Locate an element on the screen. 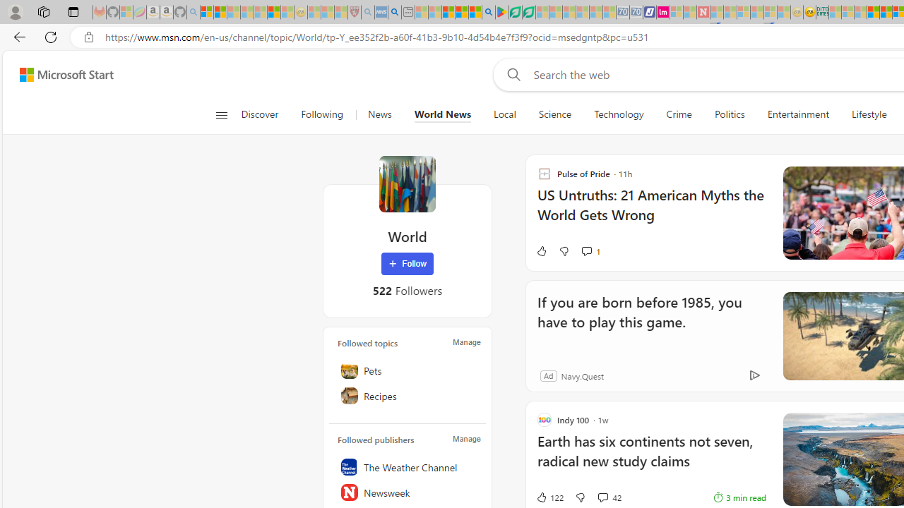 The image size is (904, 508). Bluey: Let's Play! - Apps on Google Play is located at coordinates (501, 13).